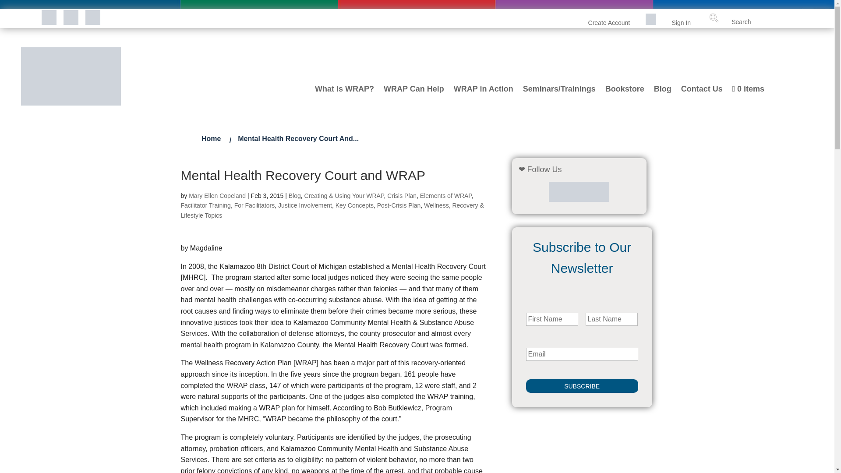  What do you see at coordinates (702, 96) in the screenshot?
I see `Contact Us` at bounding box center [702, 96].